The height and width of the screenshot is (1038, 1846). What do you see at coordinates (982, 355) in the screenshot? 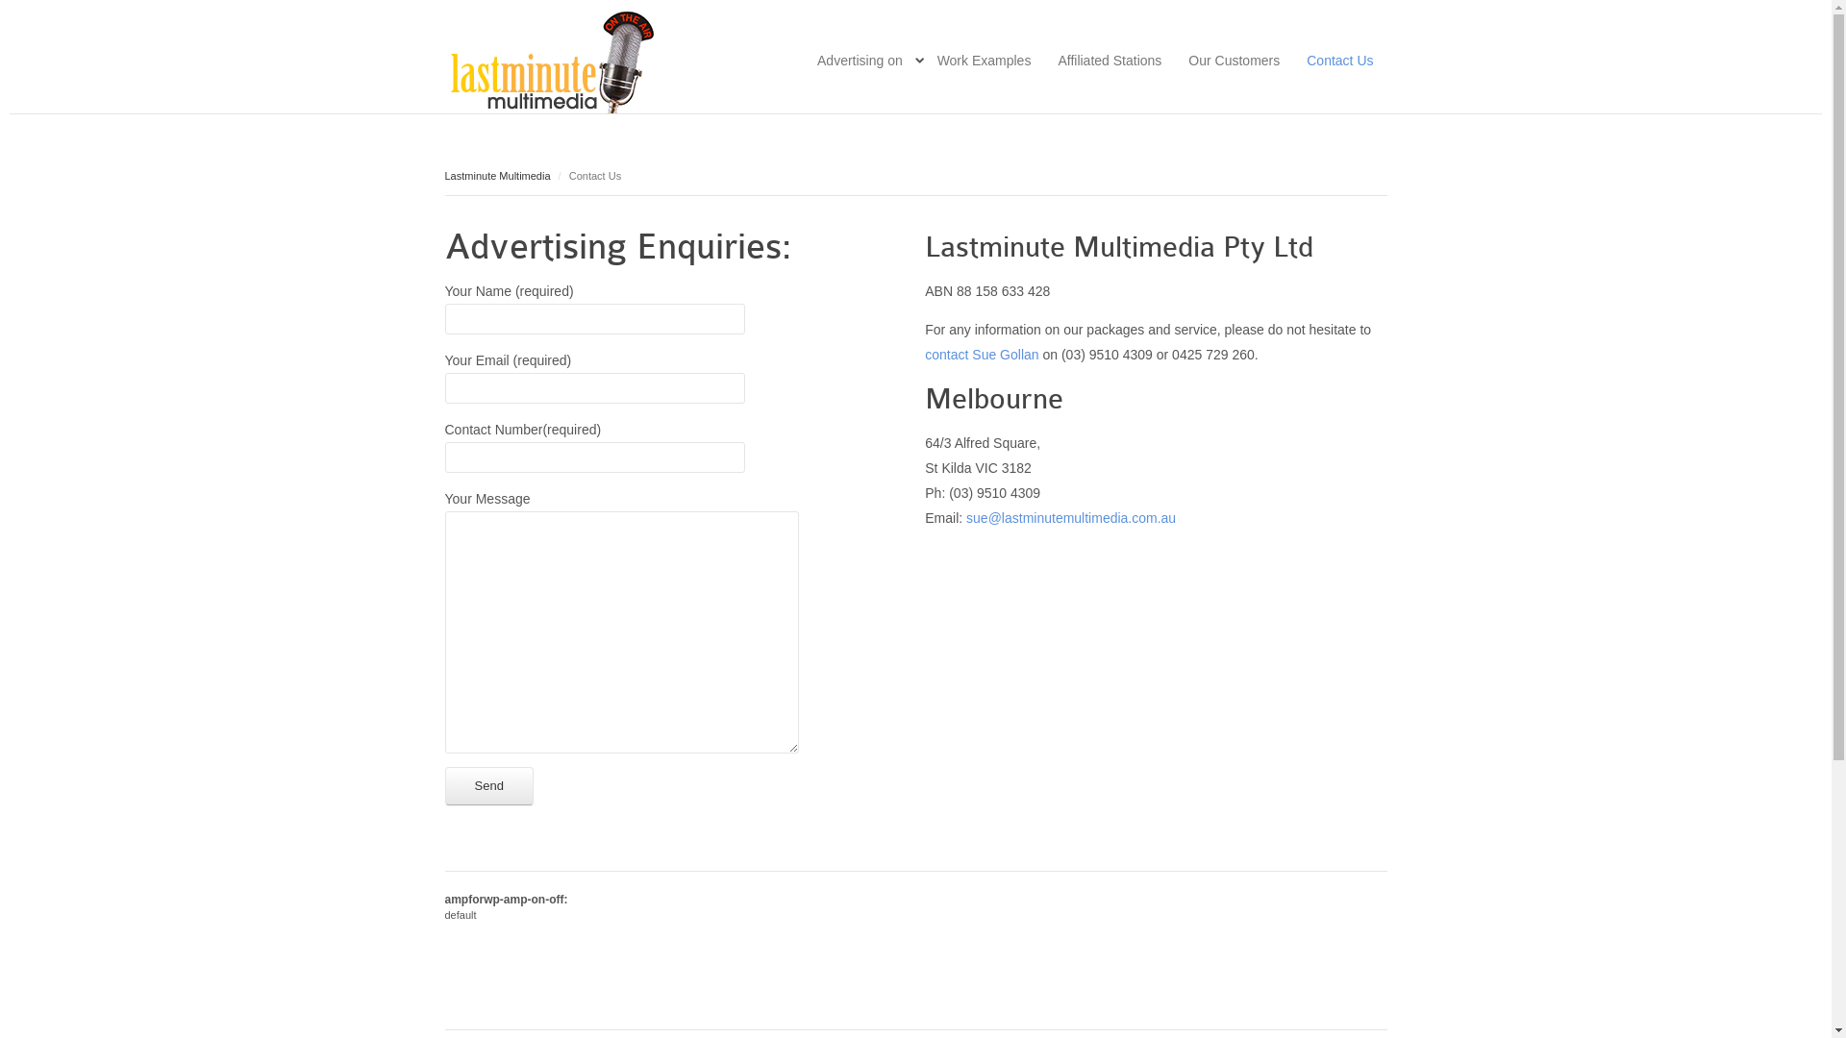
I see `contact Sue Gollan` at bounding box center [982, 355].